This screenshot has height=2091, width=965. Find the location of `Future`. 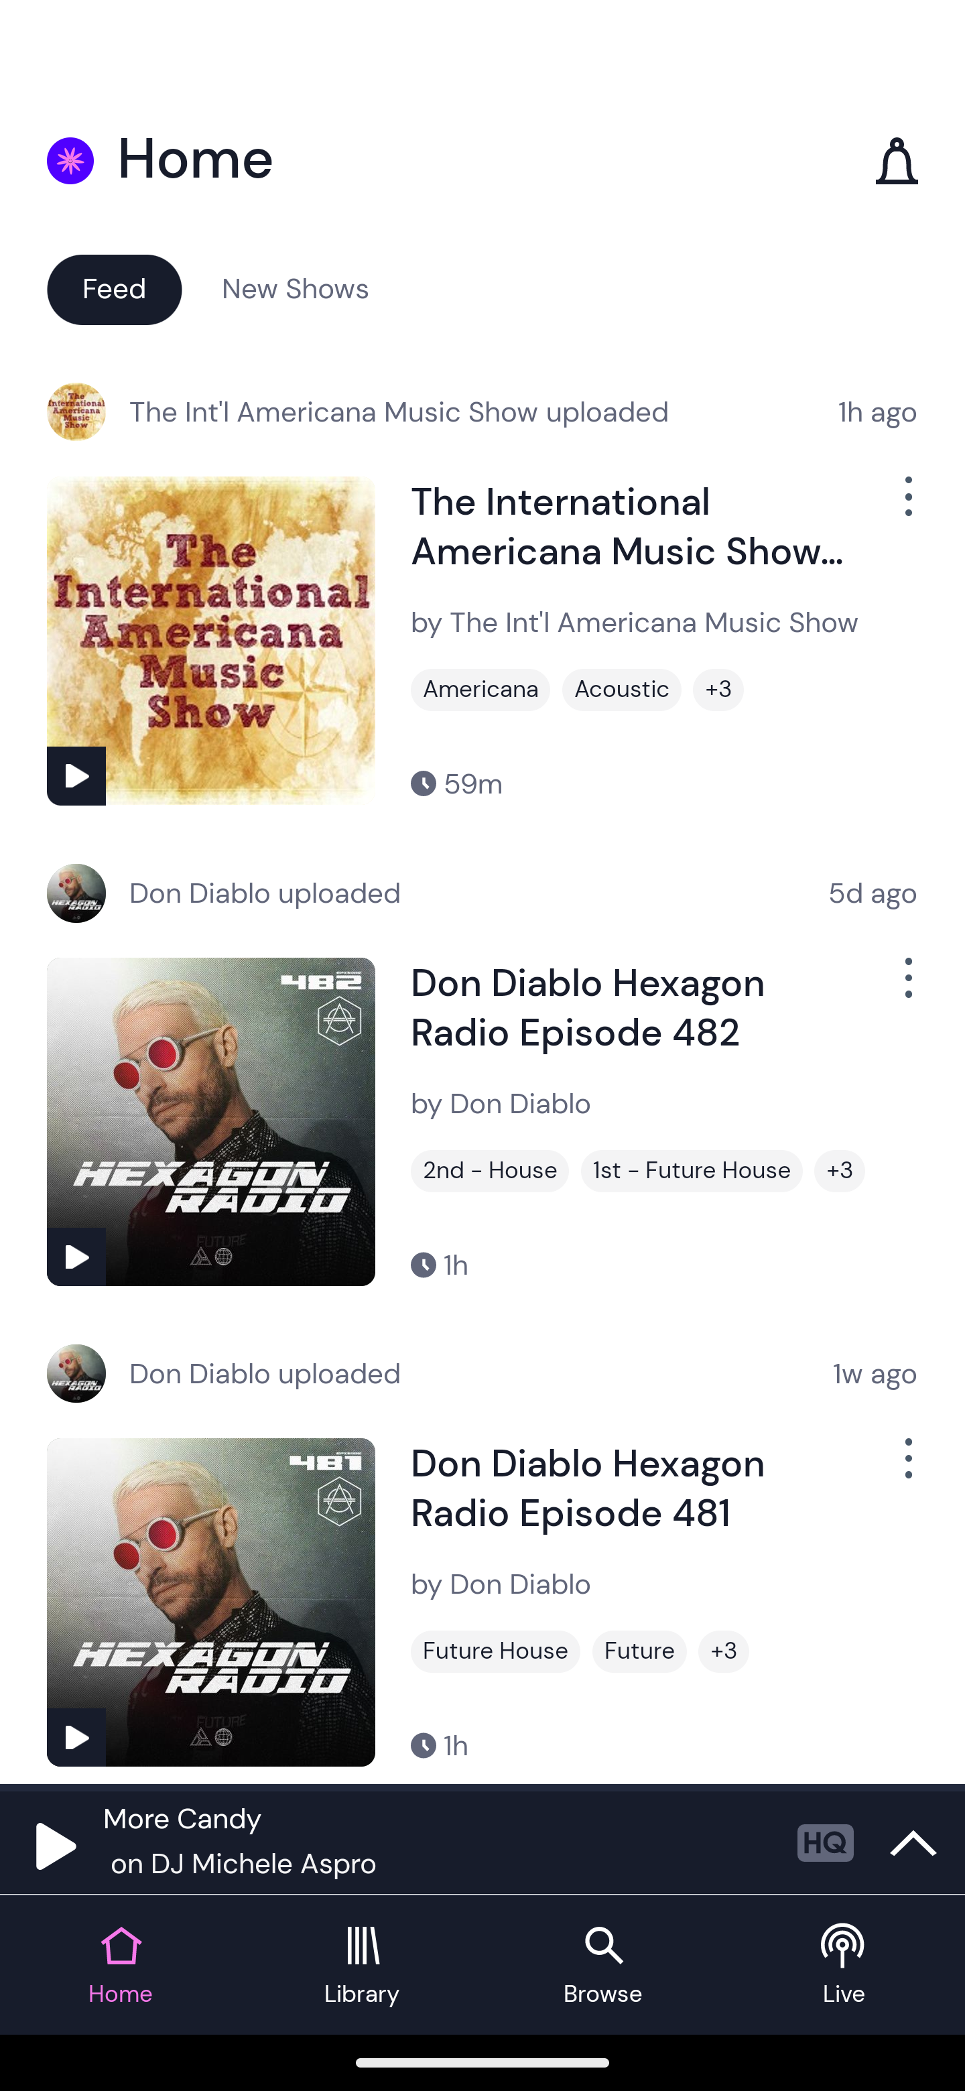

Future is located at coordinates (639, 1651).